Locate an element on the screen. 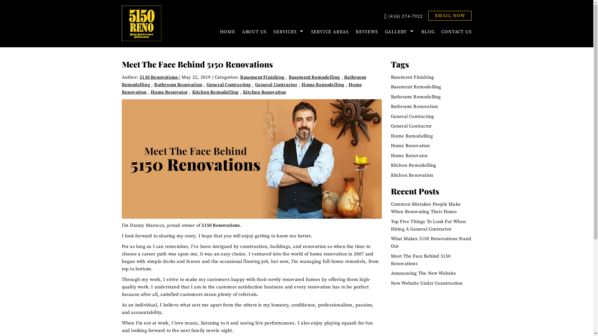 The width and height of the screenshot is (598, 336). CONTACT US is located at coordinates (455, 32).